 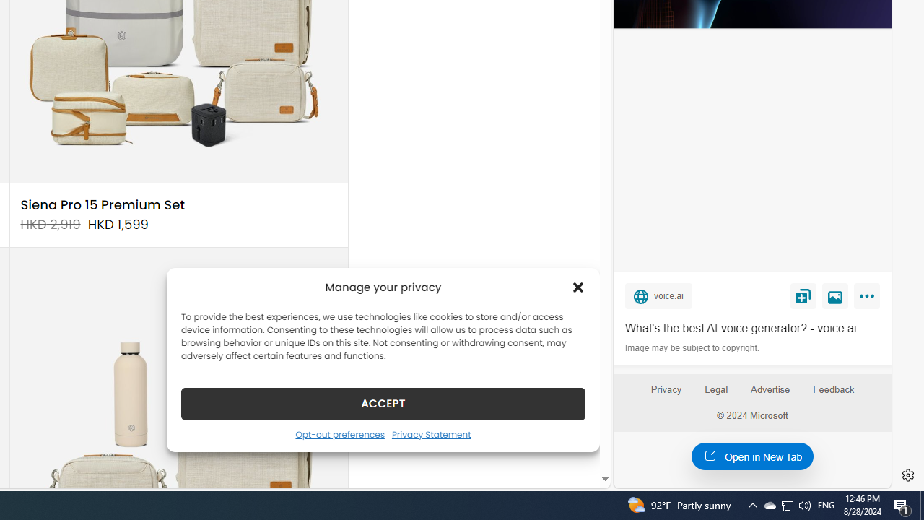 What do you see at coordinates (716, 395) in the screenshot?
I see `Legal` at bounding box center [716, 395].